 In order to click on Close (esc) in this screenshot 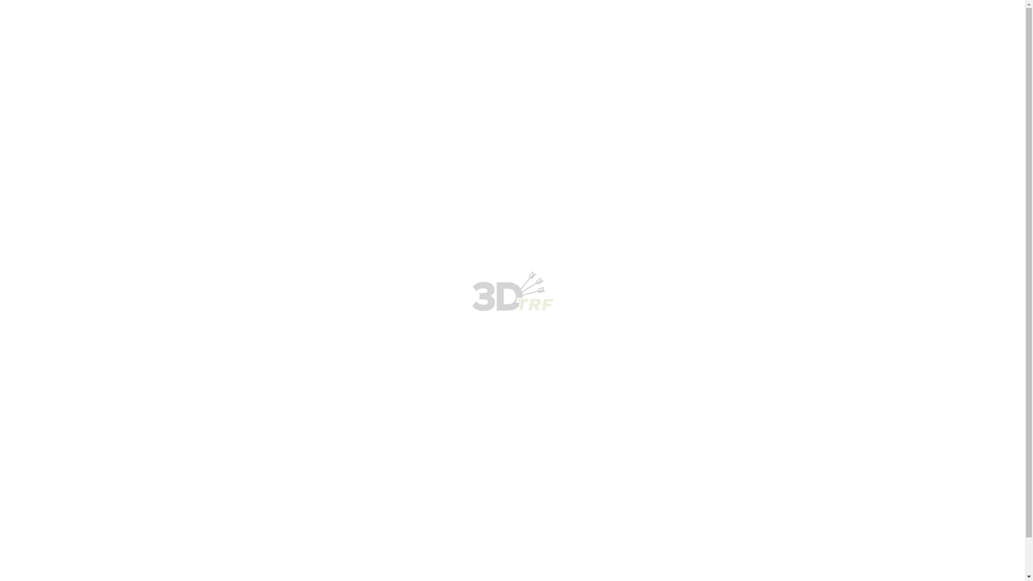, I will do `click(34, 143)`.